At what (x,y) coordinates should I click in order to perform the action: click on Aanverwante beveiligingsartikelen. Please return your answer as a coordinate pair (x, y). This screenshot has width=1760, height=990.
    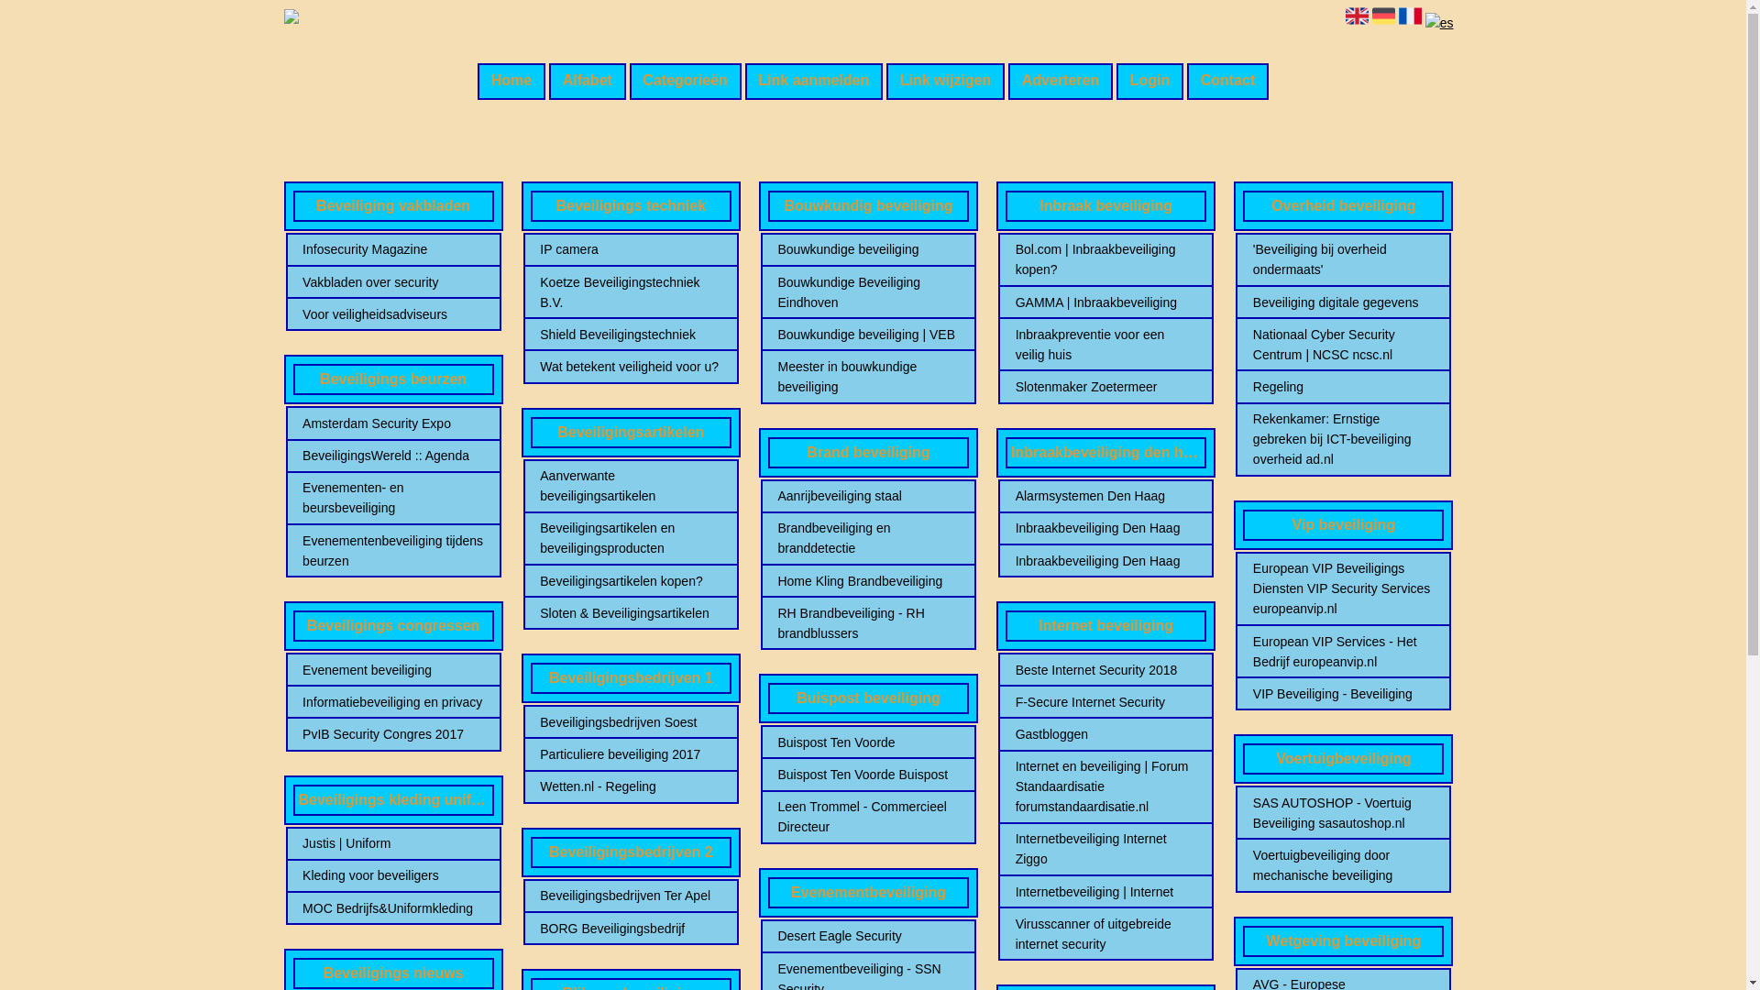
    Looking at the image, I should click on (631, 486).